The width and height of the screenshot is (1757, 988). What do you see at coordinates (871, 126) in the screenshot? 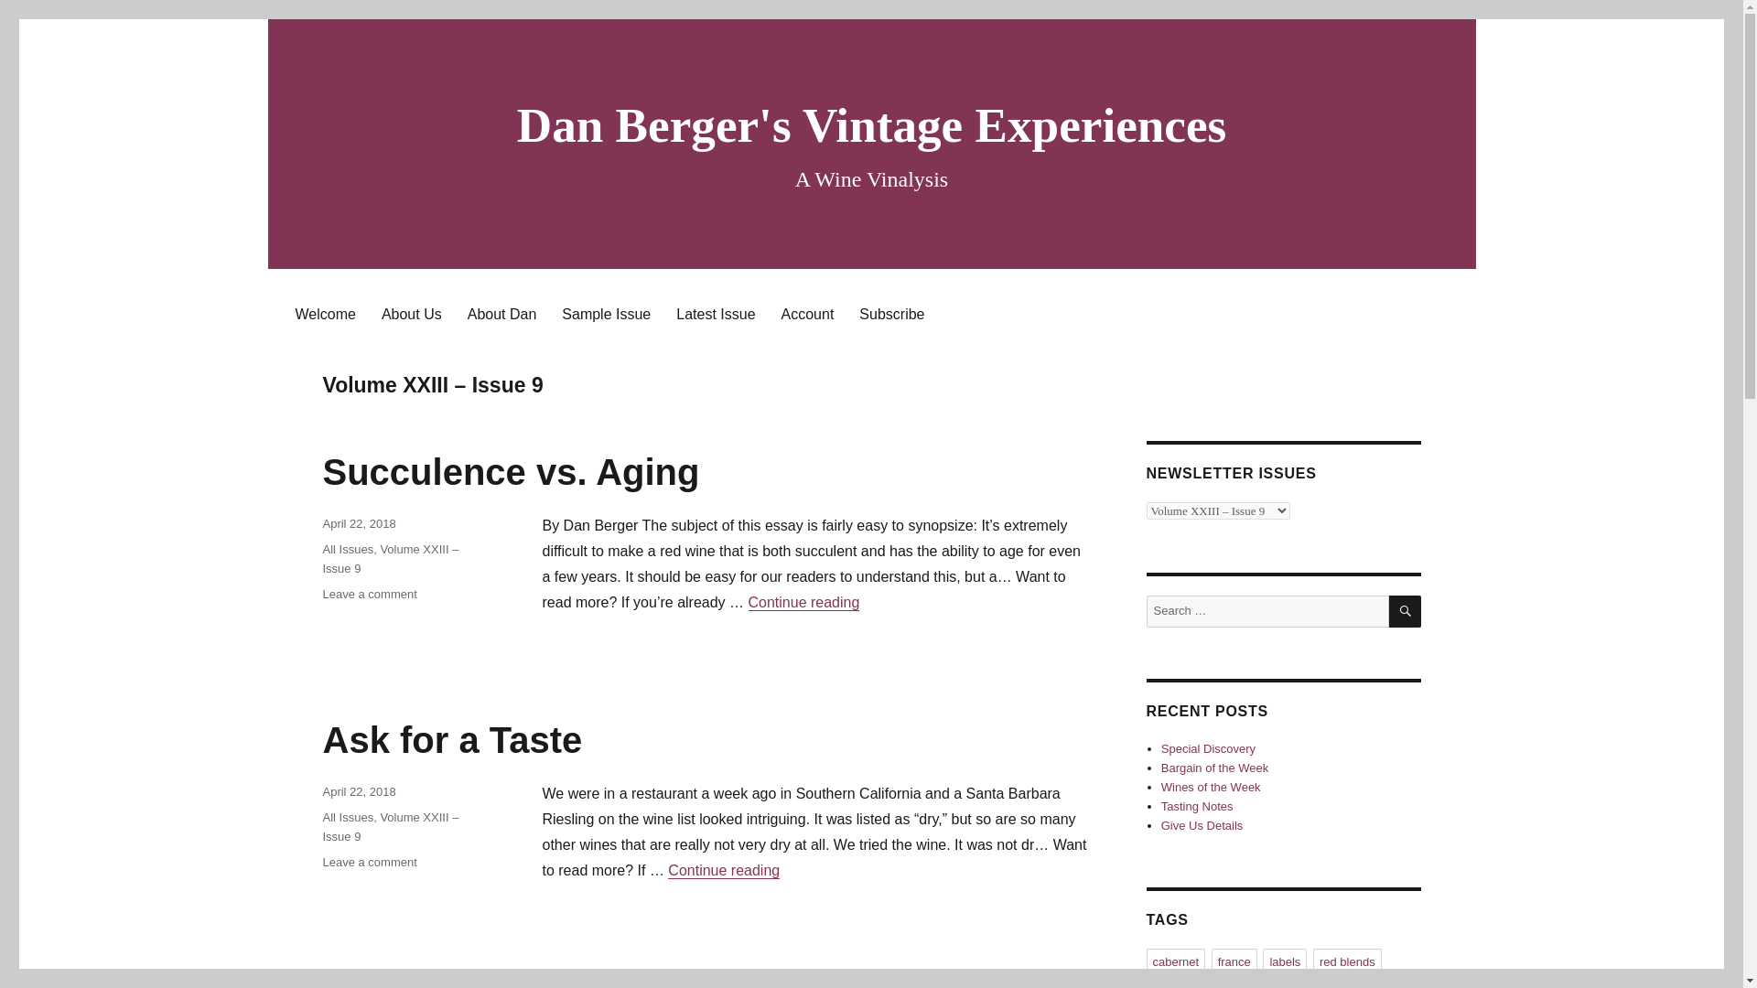
I see `All Issues` at bounding box center [871, 126].